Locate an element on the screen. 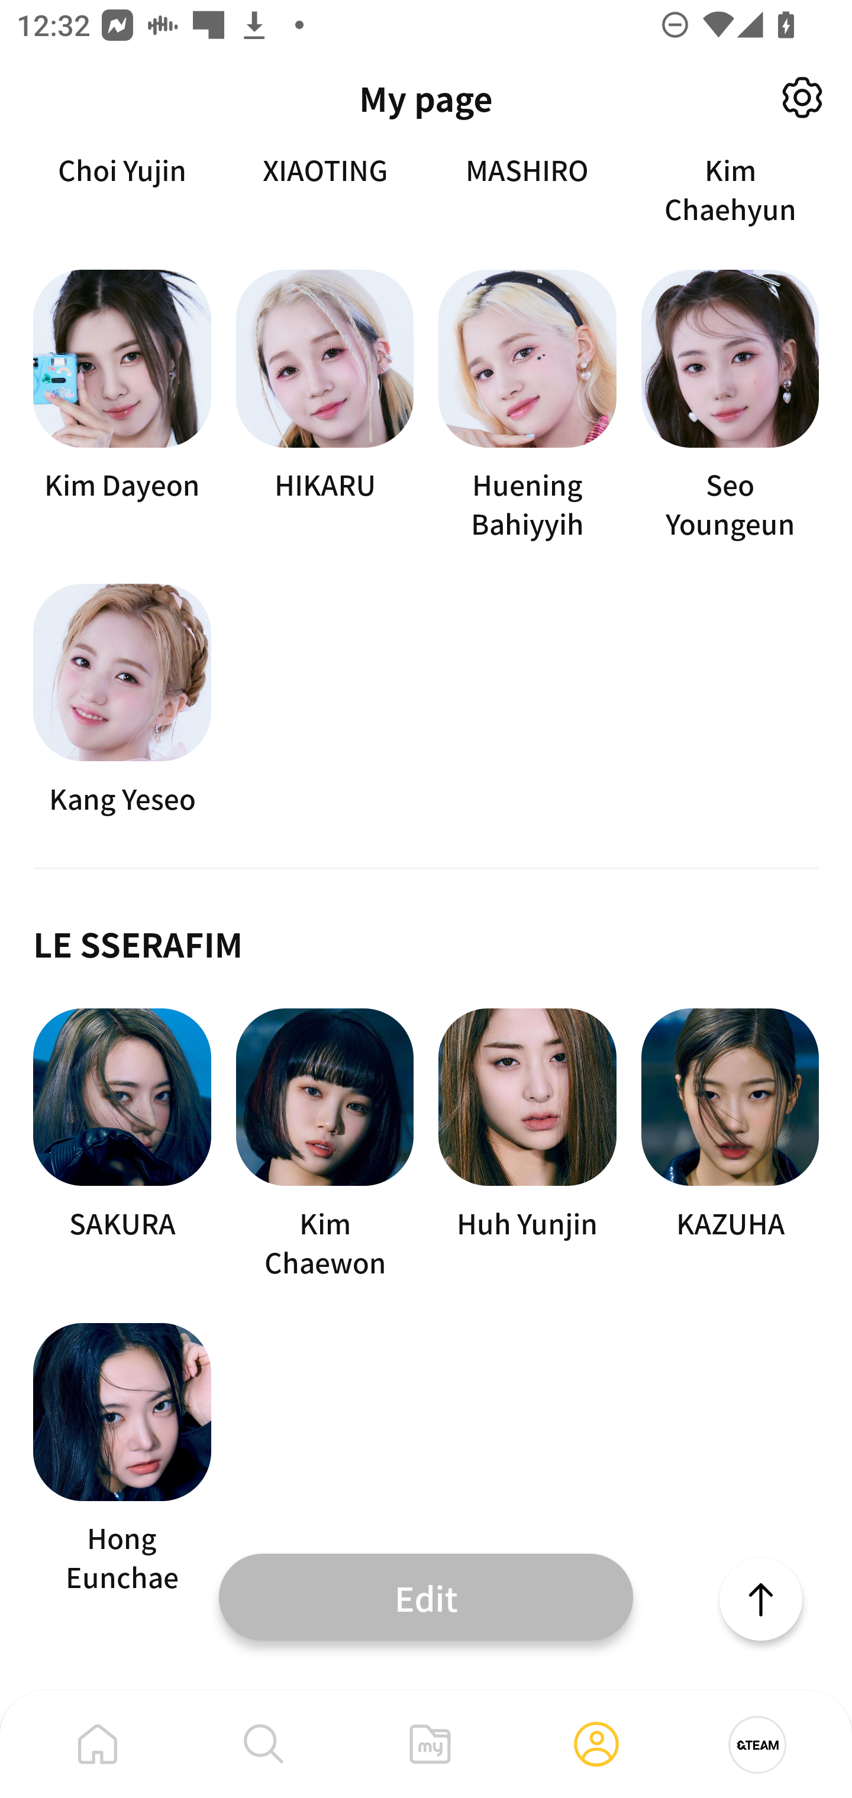 Image resolution: width=852 pixels, height=1798 pixels. Kang Yeseo is located at coordinates (122, 701).